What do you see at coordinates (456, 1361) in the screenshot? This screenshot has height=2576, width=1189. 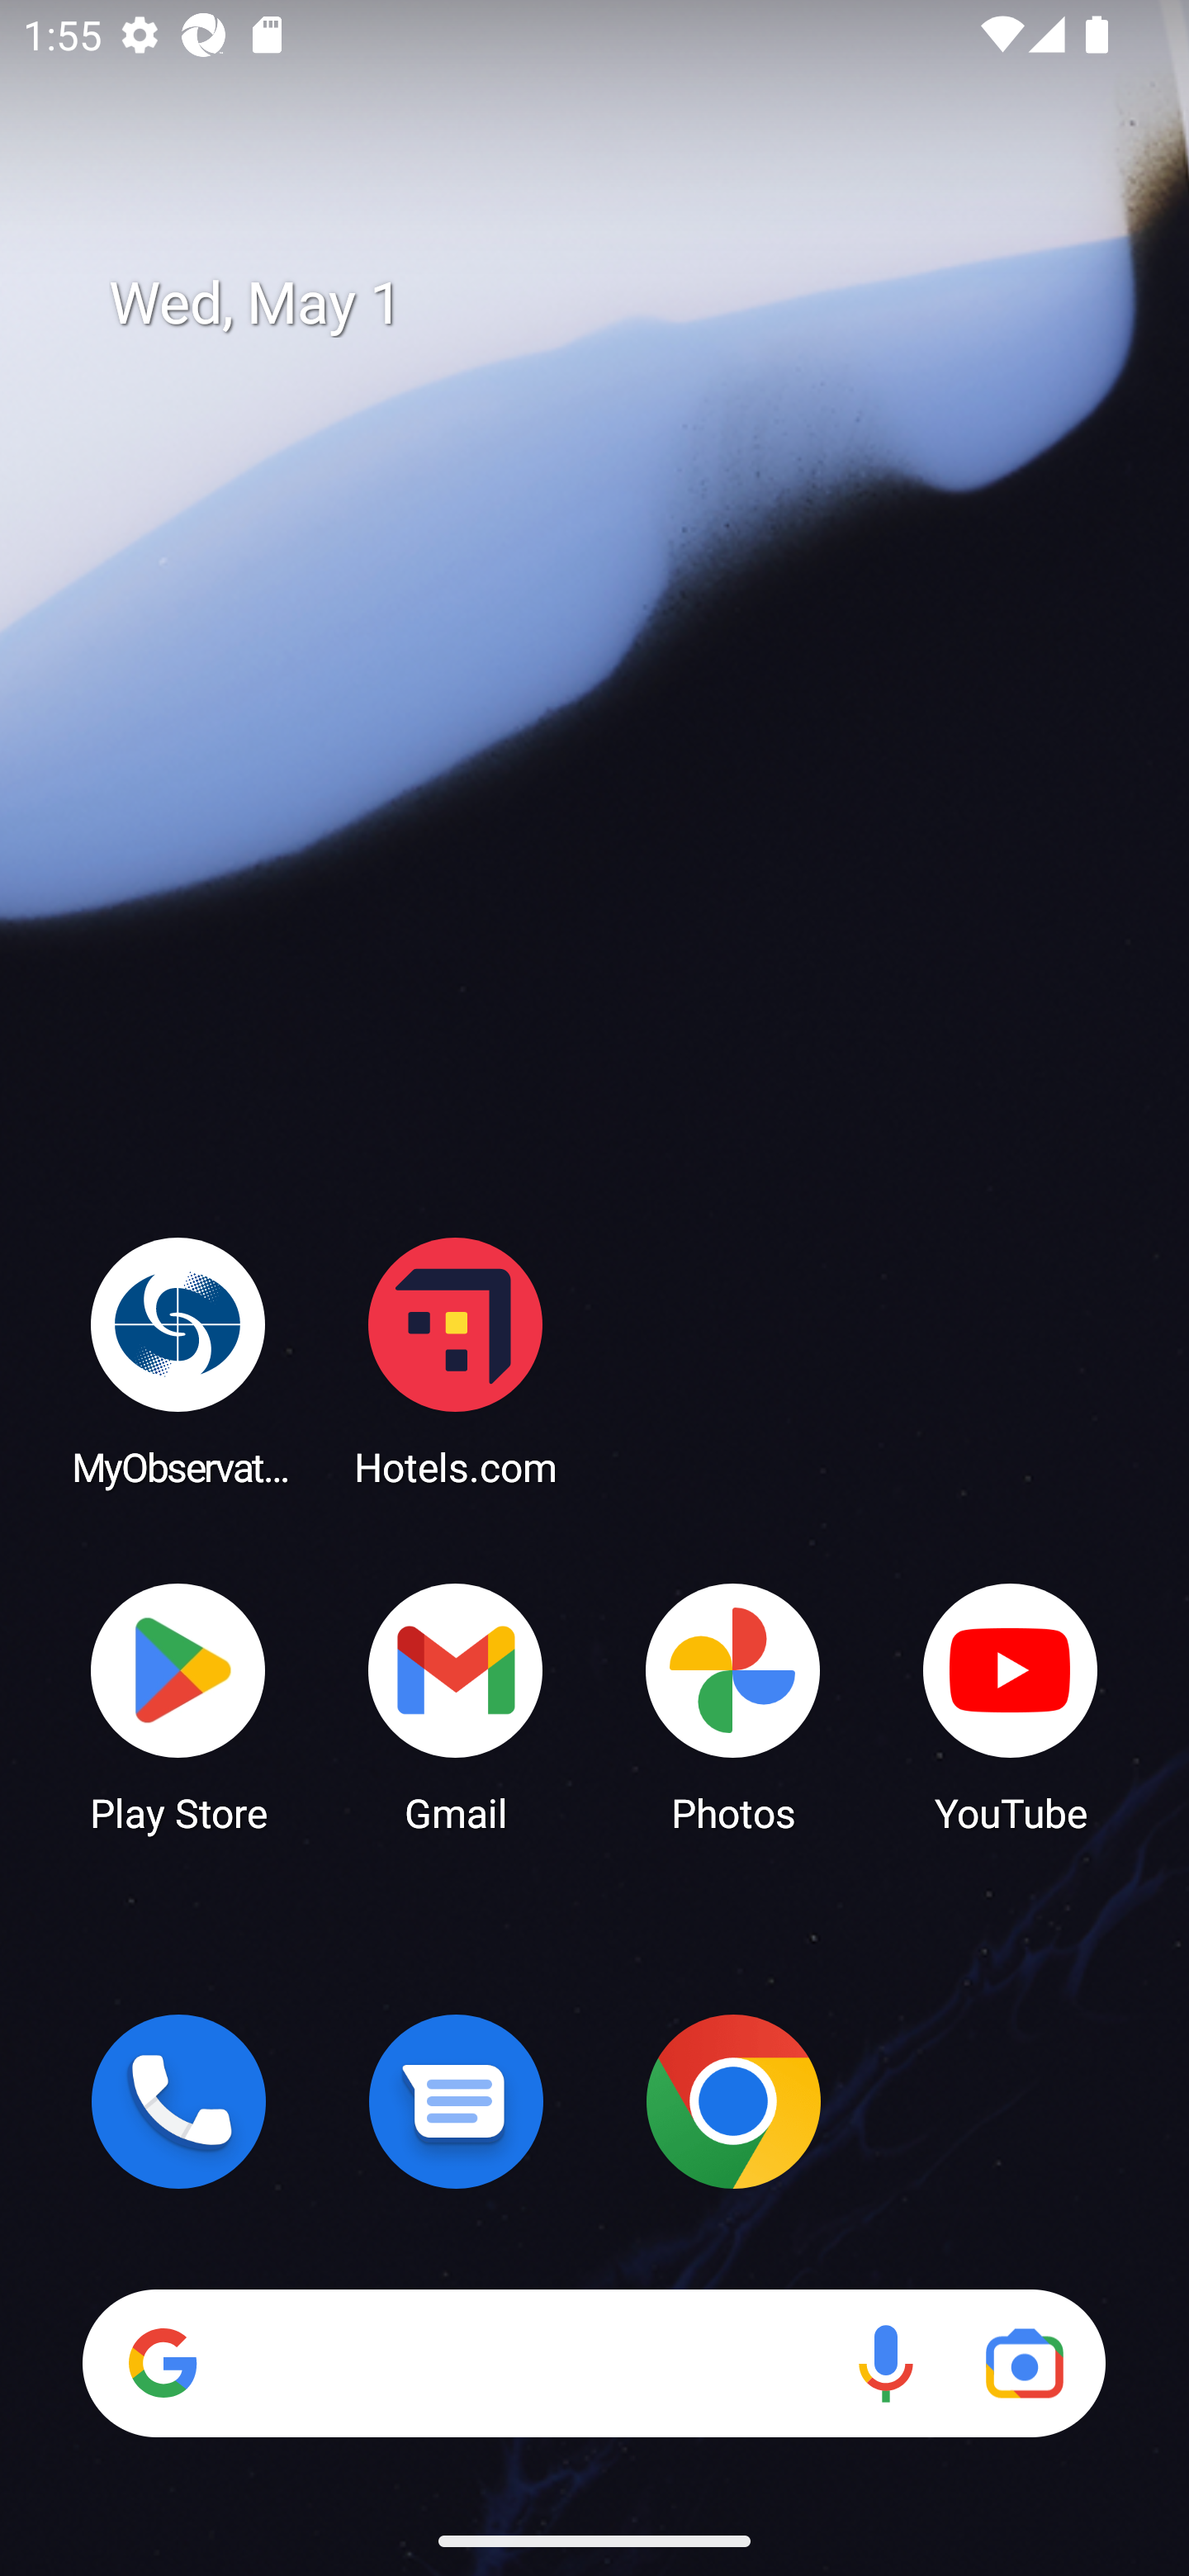 I see `Hotels.com` at bounding box center [456, 1361].